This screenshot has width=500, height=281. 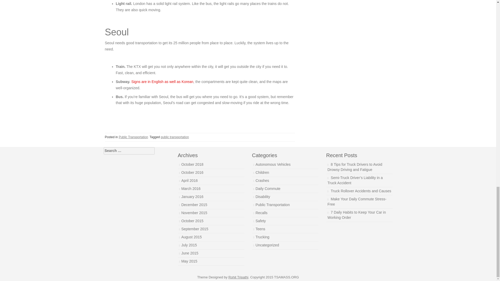 What do you see at coordinates (192, 172) in the screenshot?
I see `October 2016` at bounding box center [192, 172].